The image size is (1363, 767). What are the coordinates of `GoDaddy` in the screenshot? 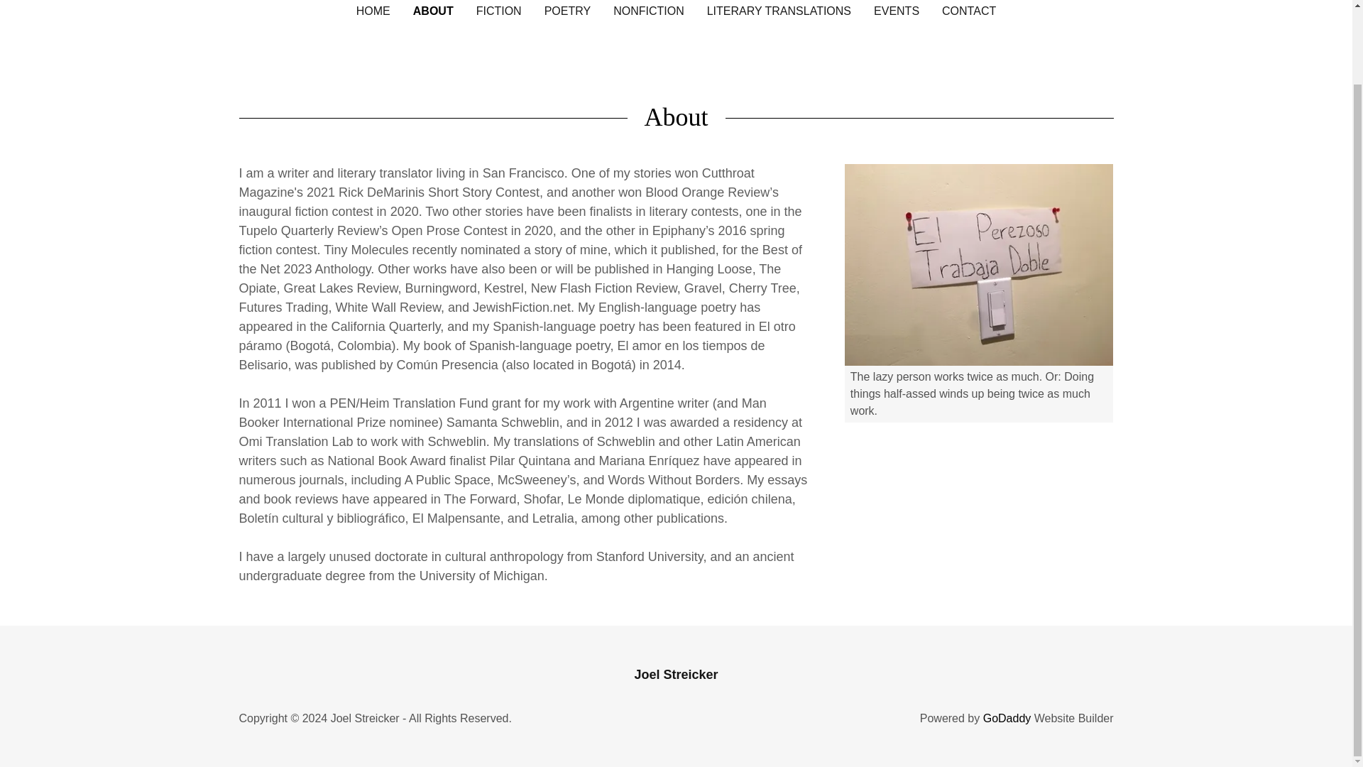 It's located at (1007, 718).